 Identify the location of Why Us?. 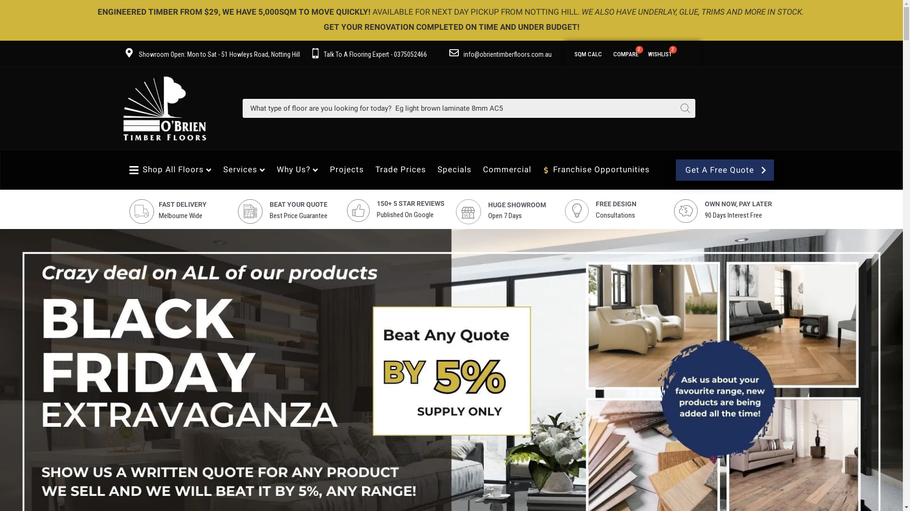
(297, 169).